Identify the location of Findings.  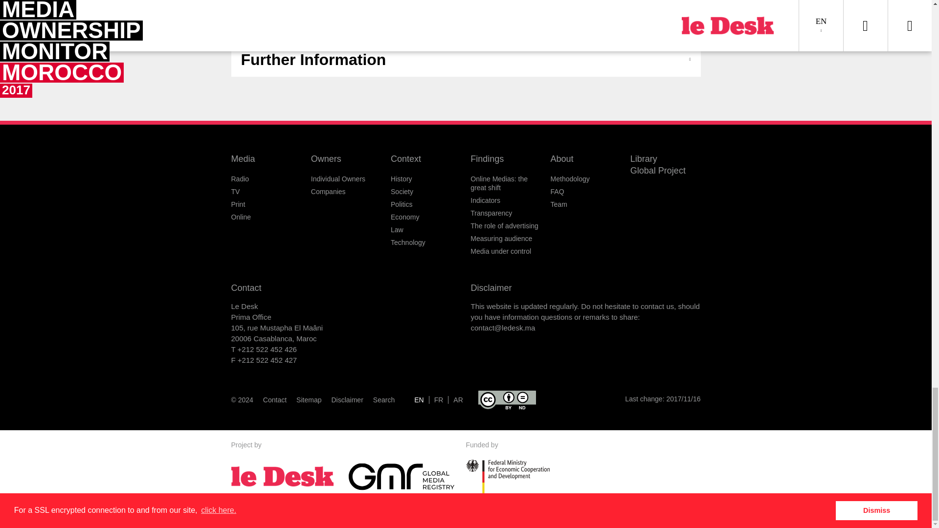
(487, 158).